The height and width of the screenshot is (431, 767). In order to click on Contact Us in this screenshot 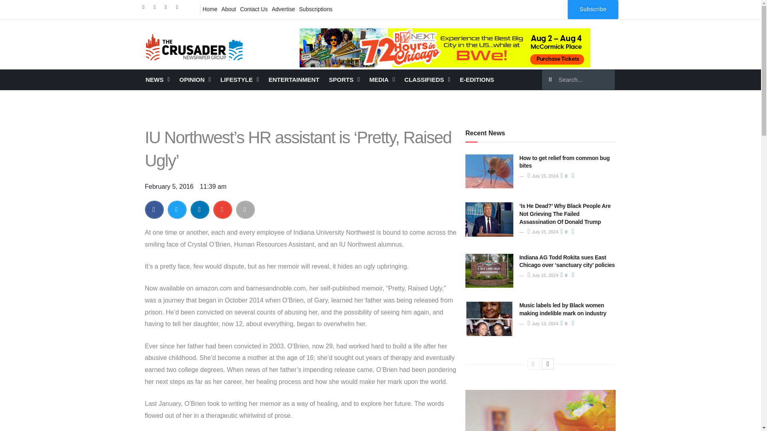, I will do `click(254, 9)`.